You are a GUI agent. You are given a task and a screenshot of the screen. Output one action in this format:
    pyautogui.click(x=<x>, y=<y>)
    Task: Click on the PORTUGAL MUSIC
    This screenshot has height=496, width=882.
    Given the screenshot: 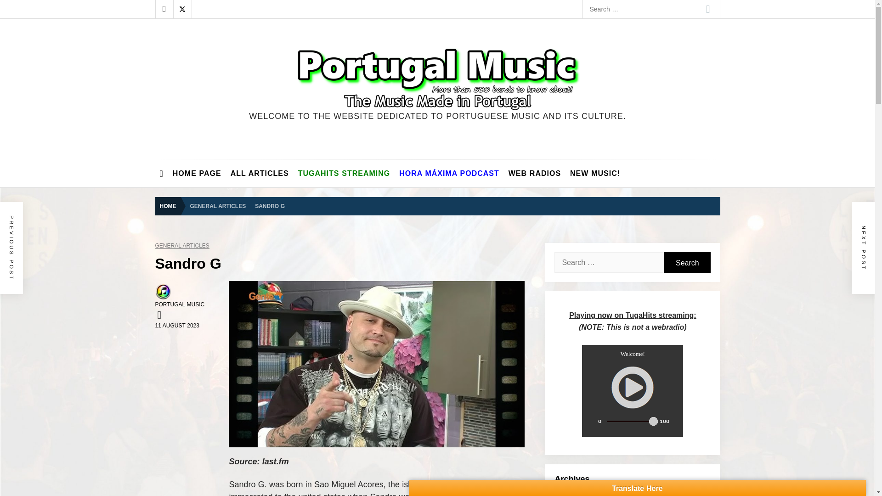 What is the action you would take?
    pyautogui.click(x=180, y=304)
    